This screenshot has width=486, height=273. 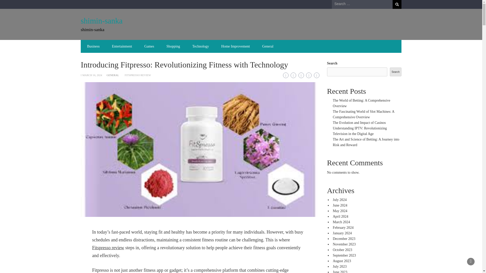 What do you see at coordinates (340, 200) in the screenshot?
I see `July 2024` at bounding box center [340, 200].